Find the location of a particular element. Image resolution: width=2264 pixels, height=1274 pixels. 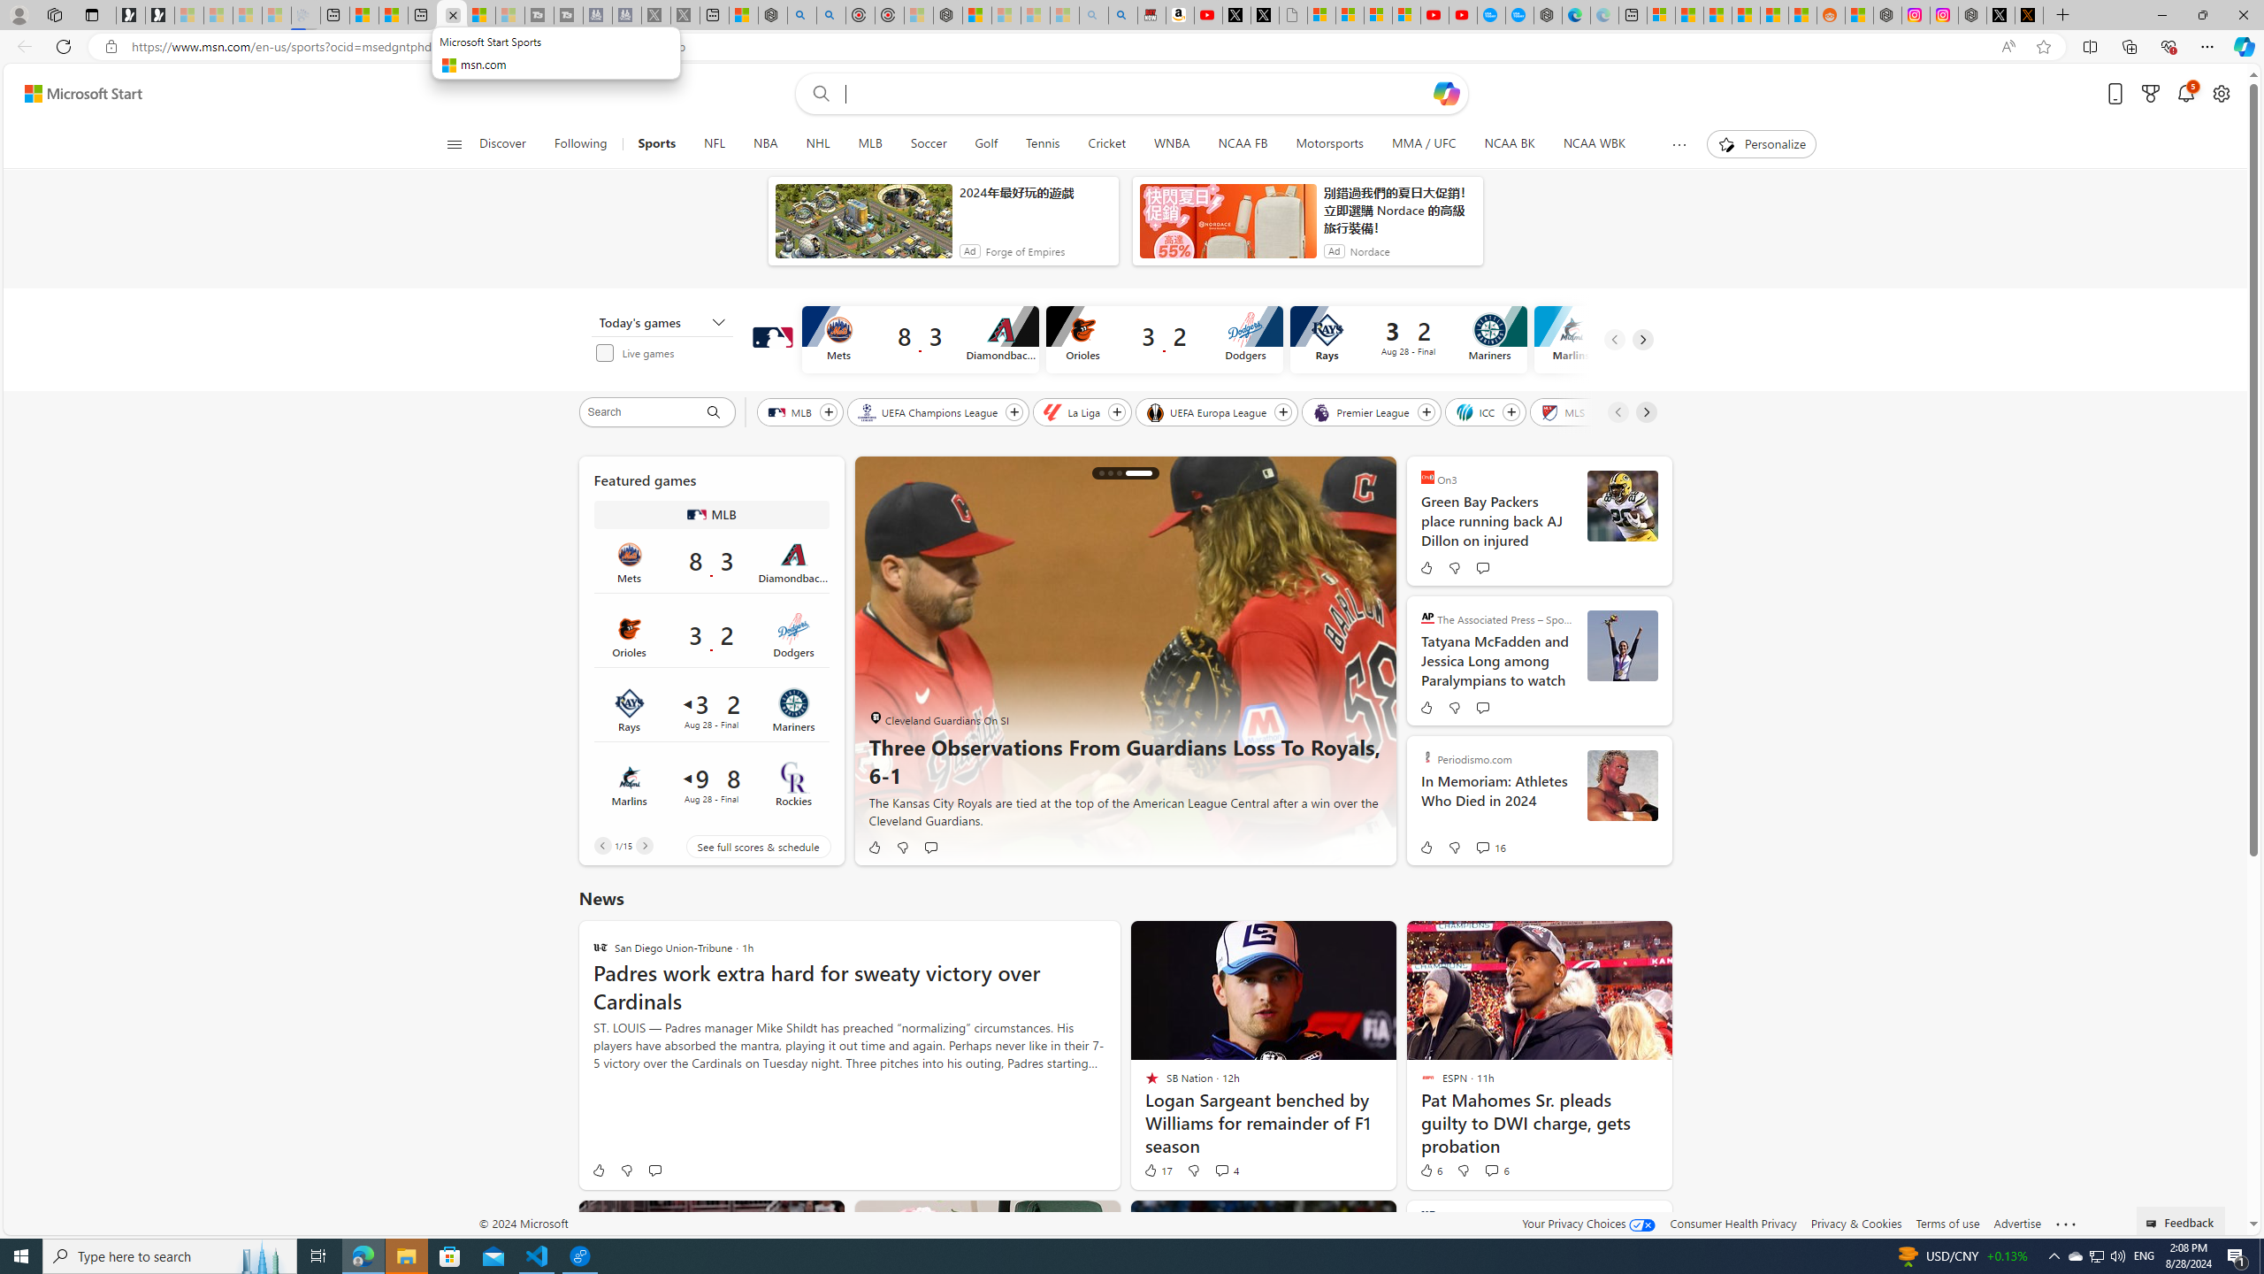

Shanghai, China hourly forecast | Microsoft Weather is located at coordinates (1717, 15).